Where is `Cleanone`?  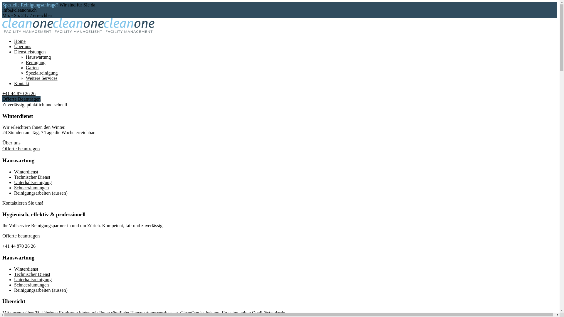 Cleanone is located at coordinates (28, 31).